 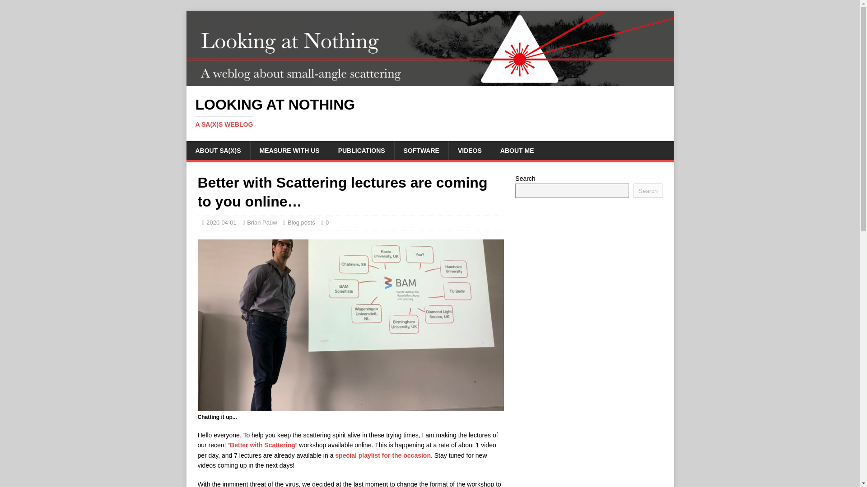 I want to click on VIDEOS, so click(x=469, y=151).